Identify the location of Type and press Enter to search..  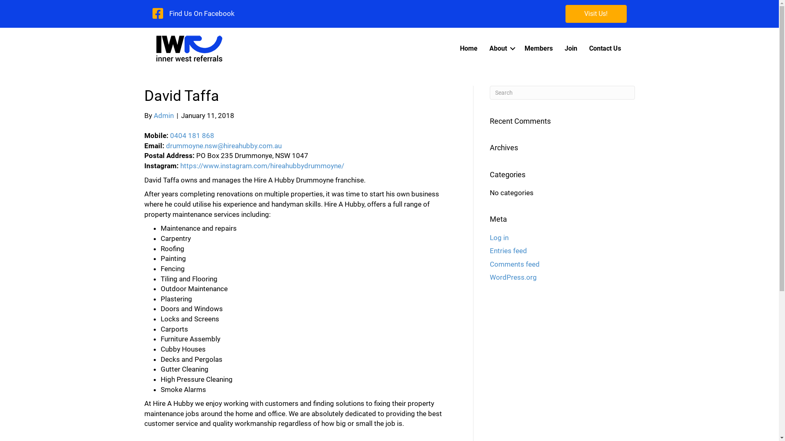
(563, 93).